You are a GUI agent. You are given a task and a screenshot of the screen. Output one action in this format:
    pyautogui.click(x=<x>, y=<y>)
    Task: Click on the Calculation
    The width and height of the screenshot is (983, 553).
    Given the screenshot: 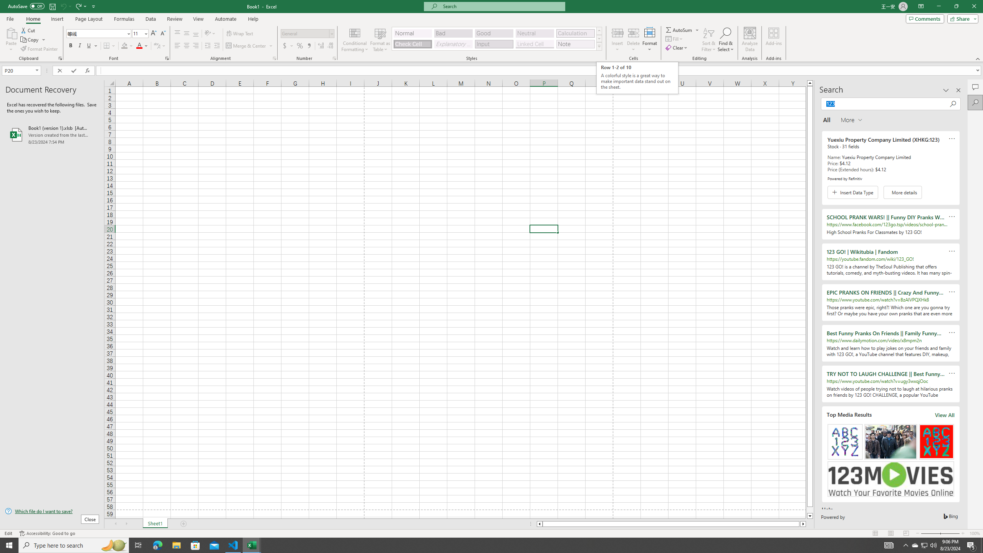 What is the action you would take?
    pyautogui.click(x=575, y=33)
    